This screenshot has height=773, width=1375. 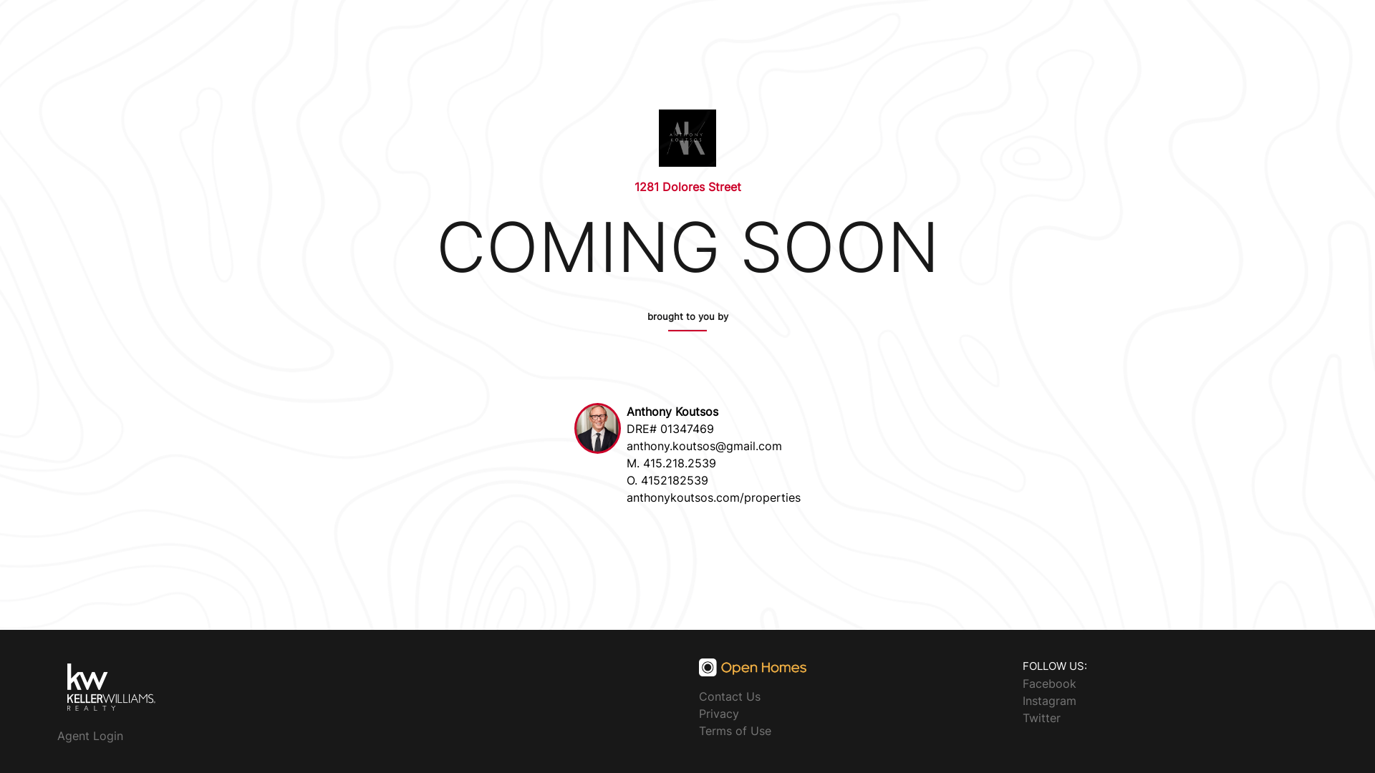 What do you see at coordinates (719, 714) in the screenshot?
I see `Privacy` at bounding box center [719, 714].